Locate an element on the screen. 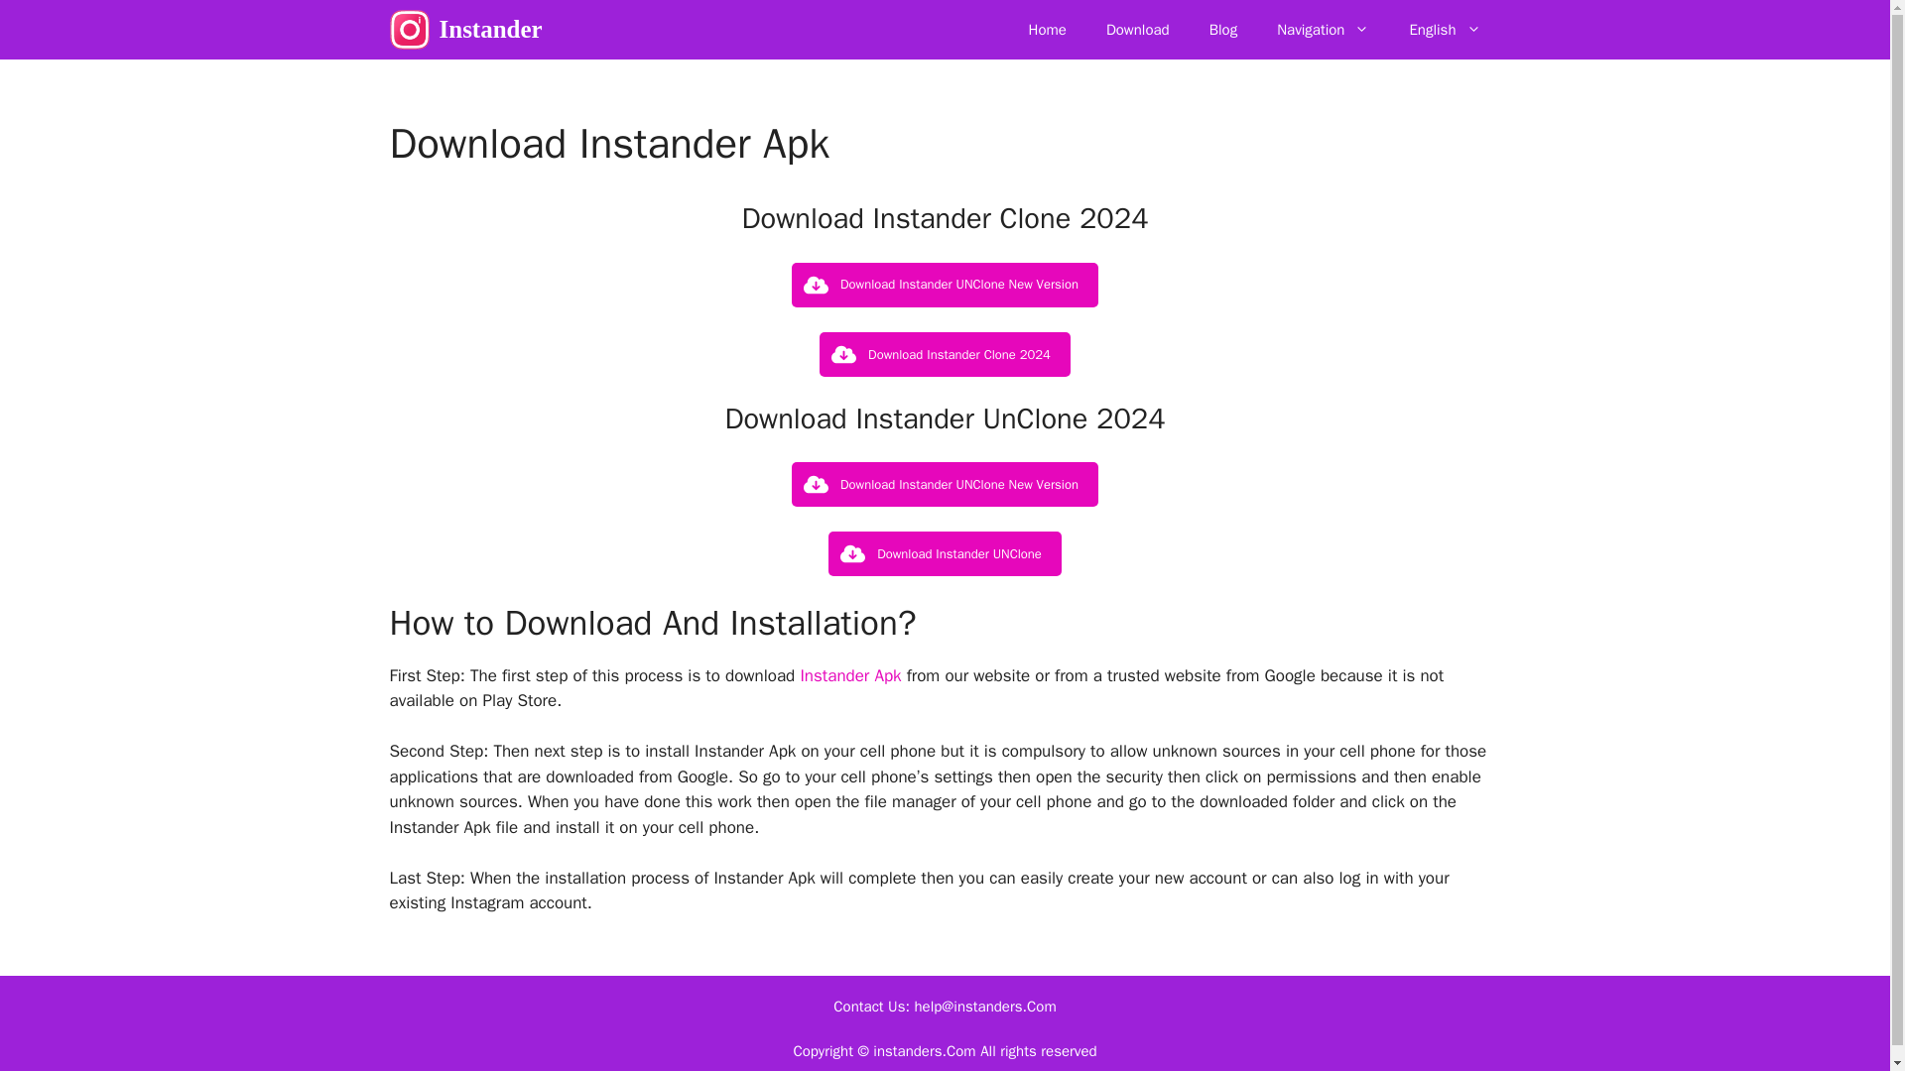  Download Instander UNClone is located at coordinates (945, 553).